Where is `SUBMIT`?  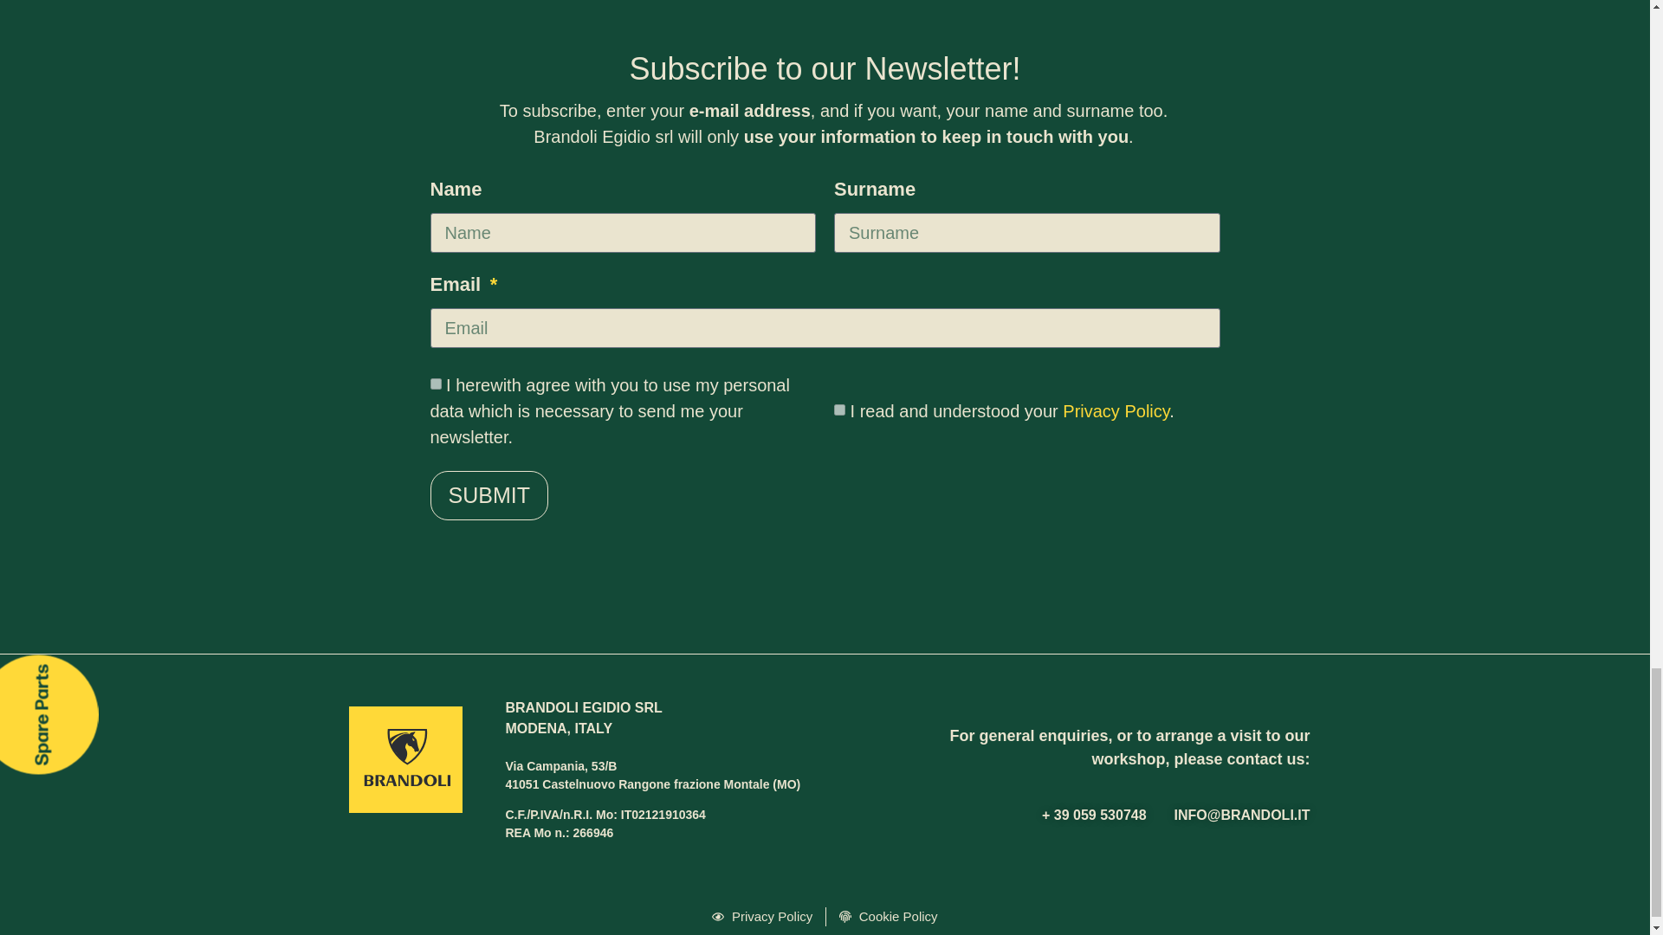
SUBMIT is located at coordinates (488, 495).